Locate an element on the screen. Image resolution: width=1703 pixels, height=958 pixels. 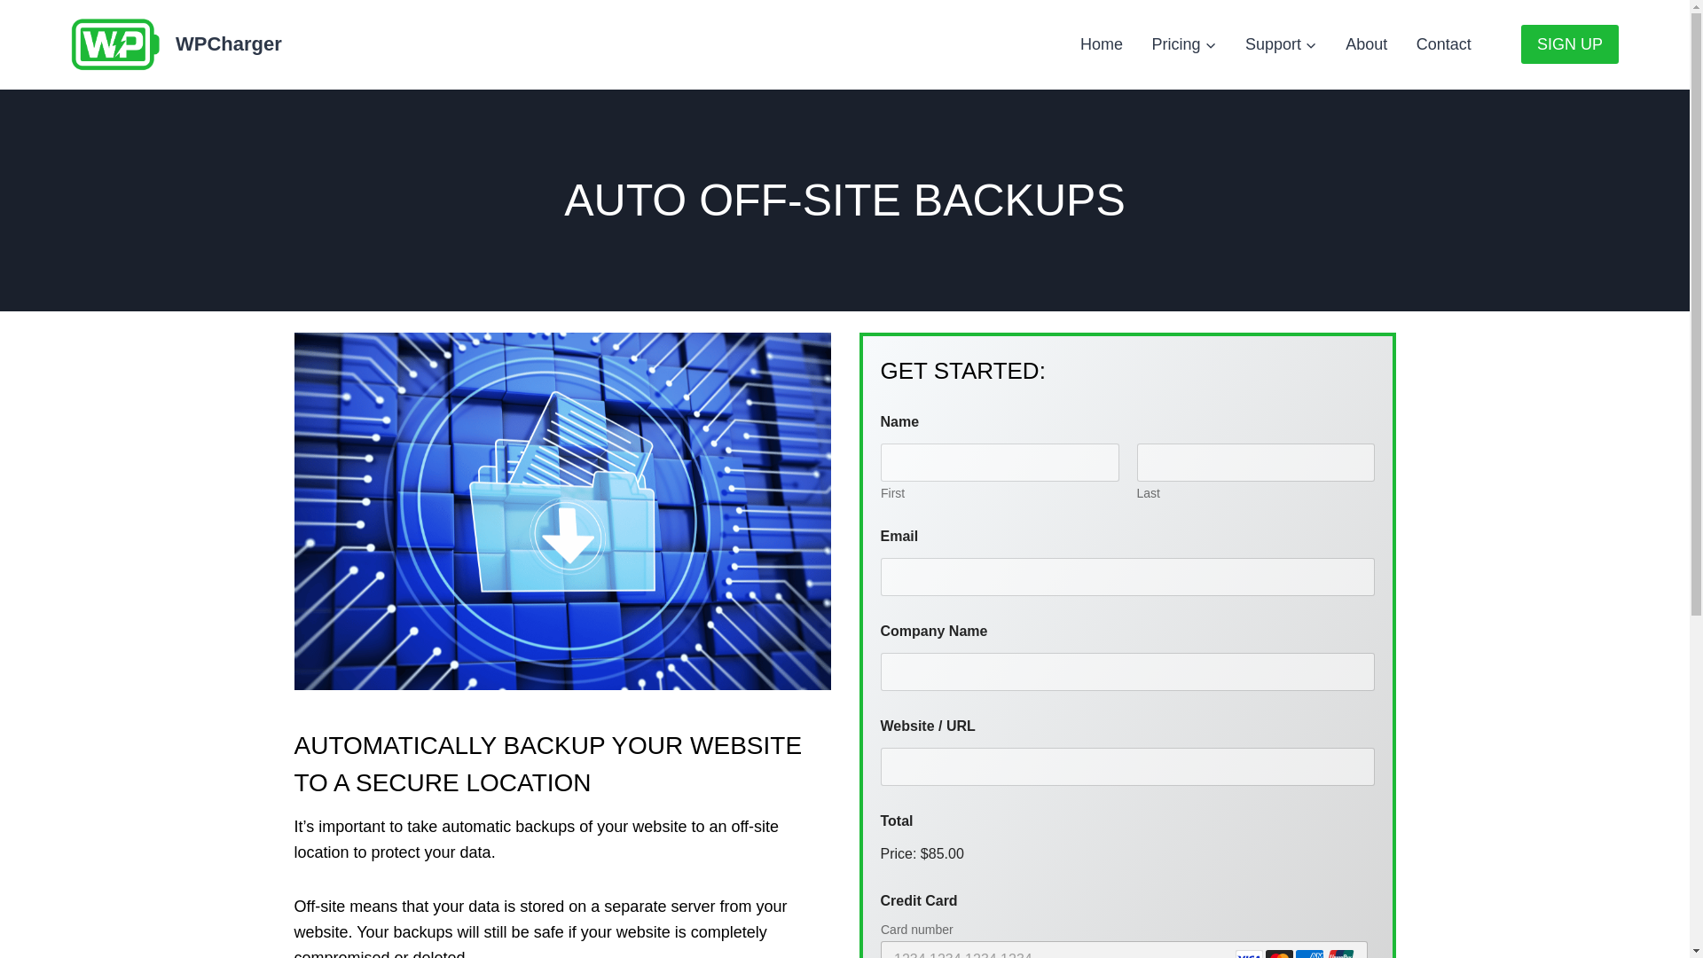
Contact is located at coordinates (1443, 43).